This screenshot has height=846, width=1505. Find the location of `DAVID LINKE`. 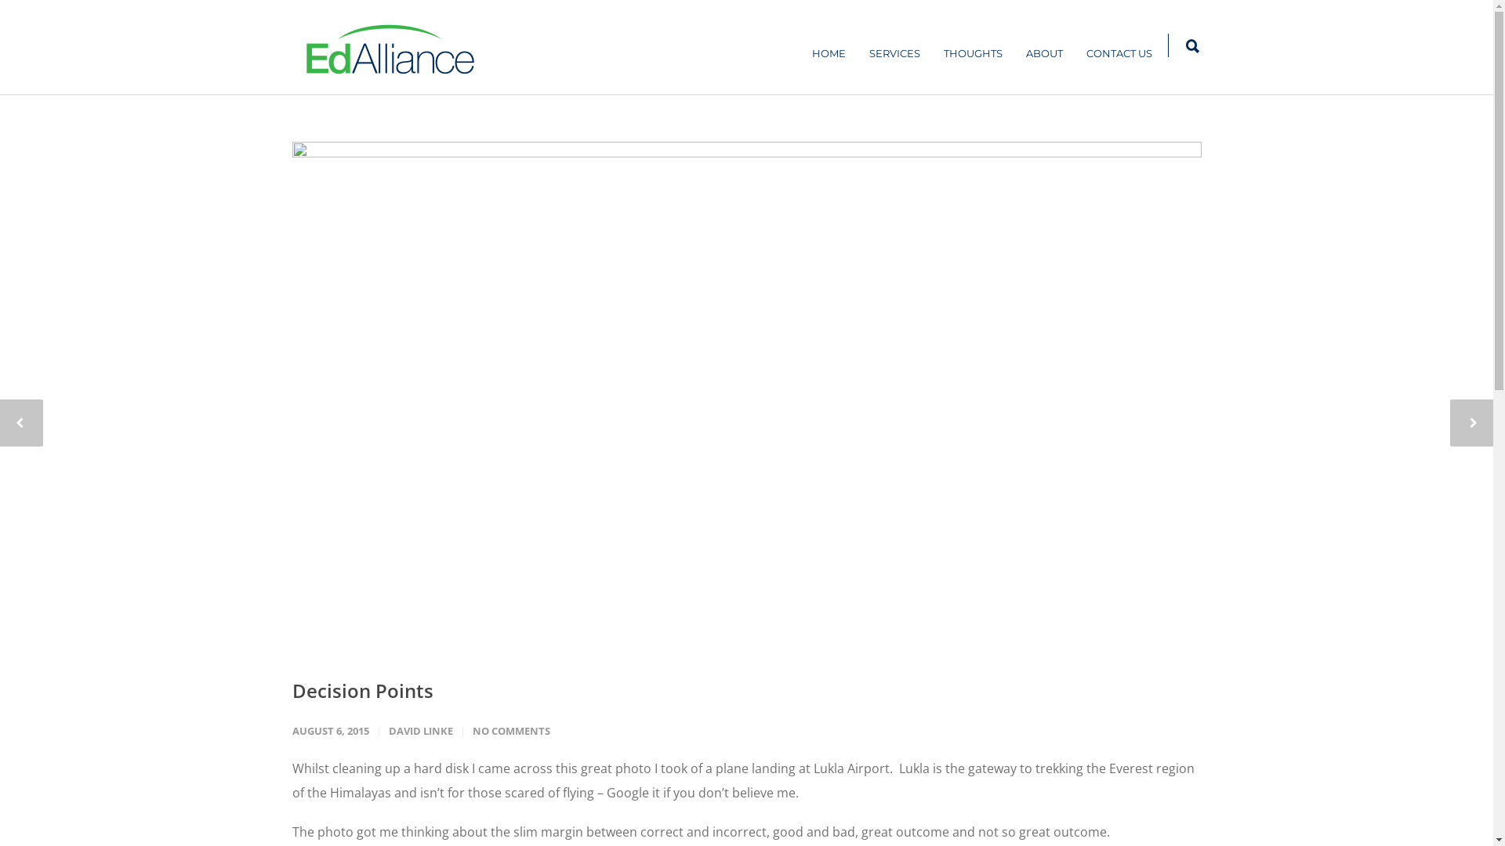

DAVID LINKE is located at coordinates (421, 731).